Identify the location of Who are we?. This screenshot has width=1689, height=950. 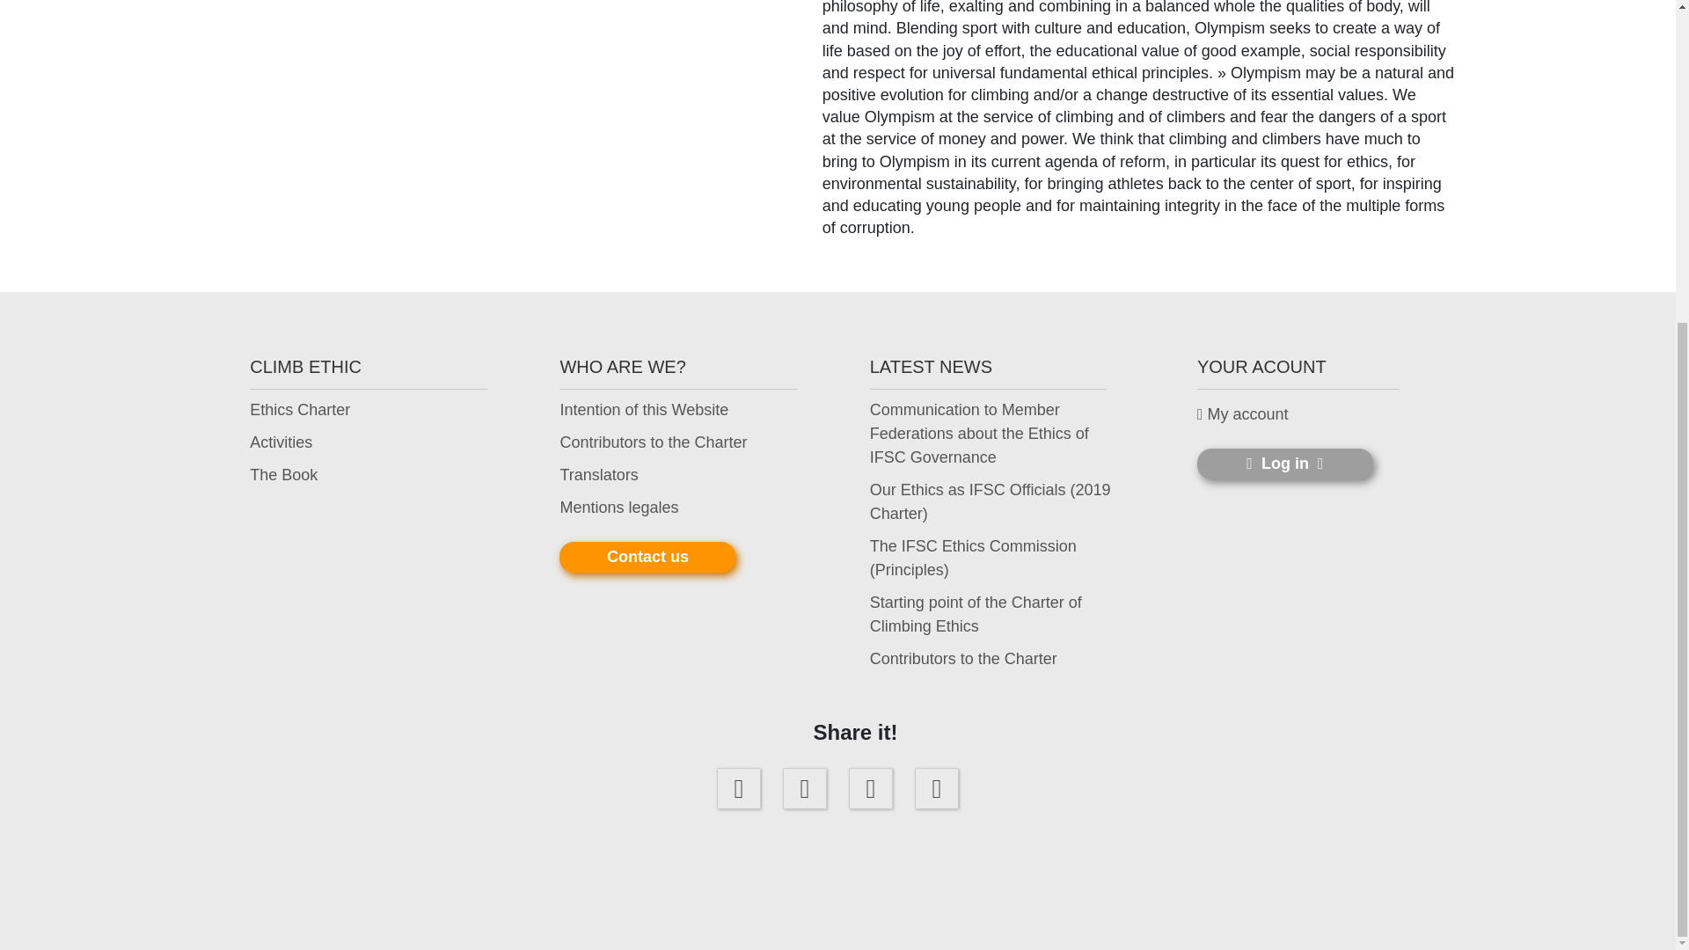
(598, 475).